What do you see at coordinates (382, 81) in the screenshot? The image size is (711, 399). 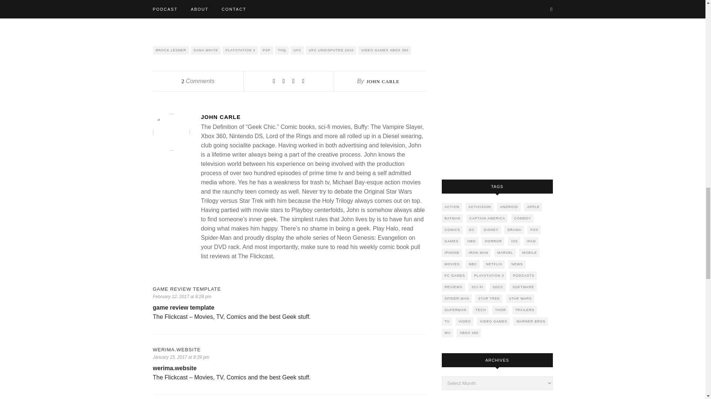 I see `Posts by John Carle` at bounding box center [382, 81].